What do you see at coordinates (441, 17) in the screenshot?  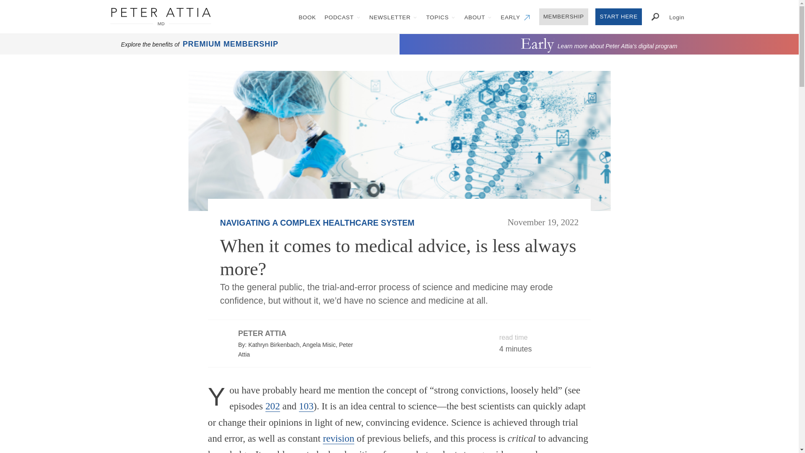 I see `TOPICS` at bounding box center [441, 17].